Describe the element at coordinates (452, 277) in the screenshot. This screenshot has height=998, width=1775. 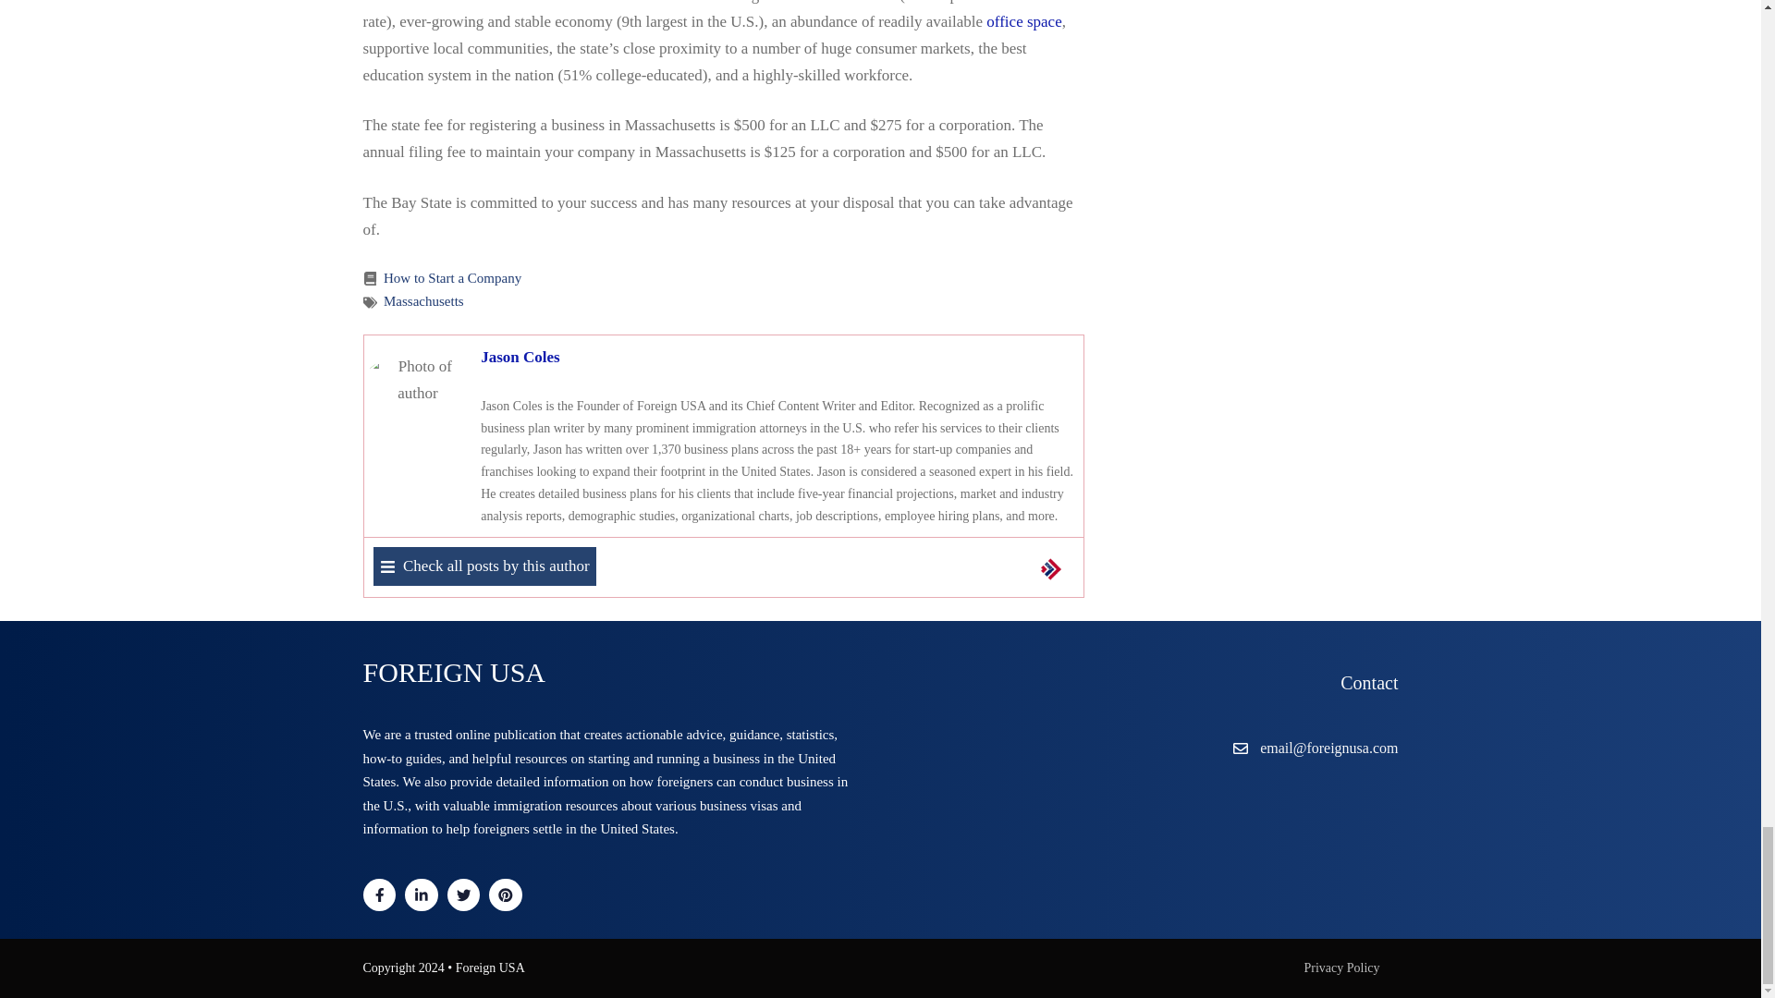
I see `How to Start a Company` at that location.